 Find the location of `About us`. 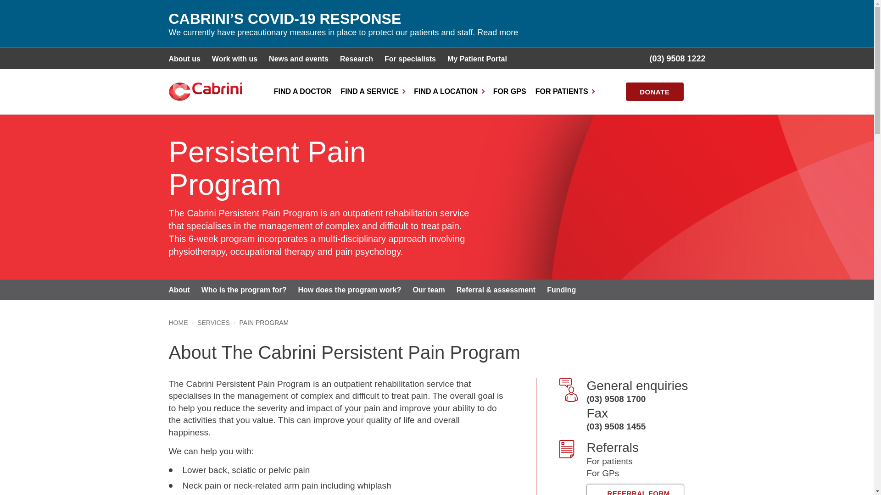

About us is located at coordinates (184, 59).